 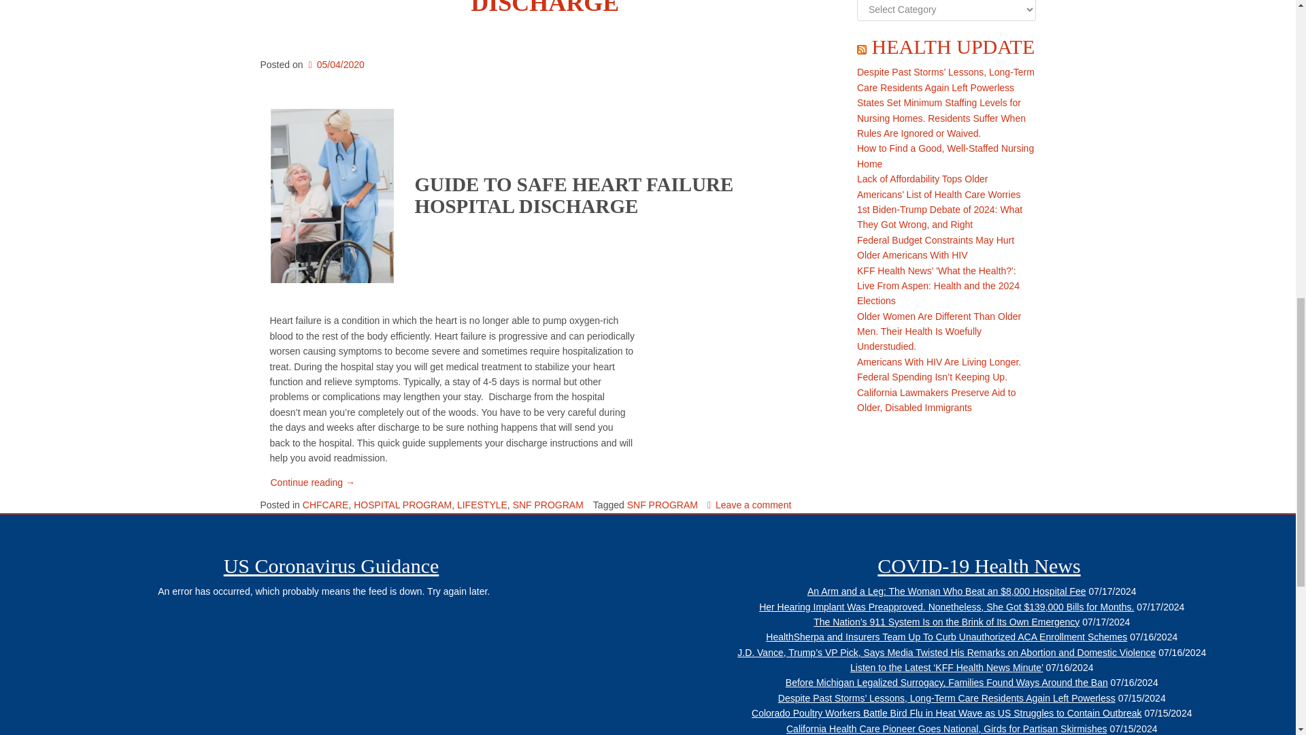 I want to click on SNF PROGRAM, so click(x=548, y=505).